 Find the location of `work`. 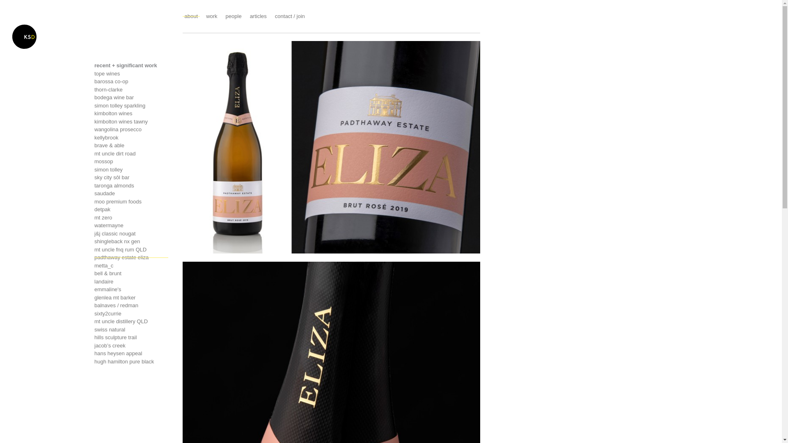

work is located at coordinates (212, 16).